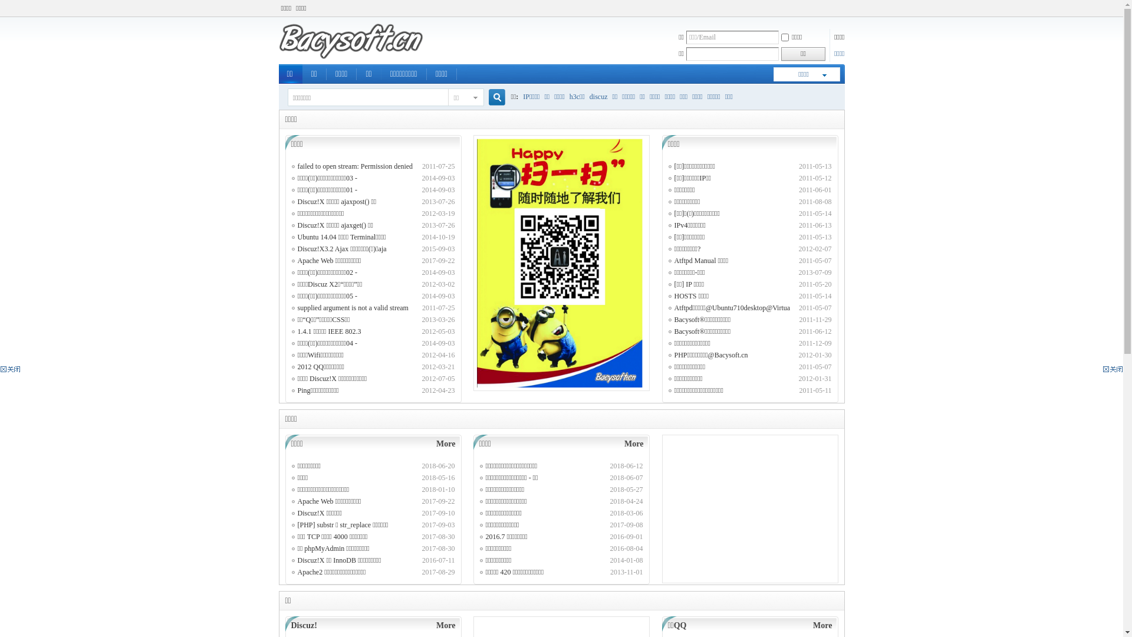 The height and width of the screenshot is (637, 1132). Describe the element at coordinates (492, 98) in the screenshot. I see `true` at that location.